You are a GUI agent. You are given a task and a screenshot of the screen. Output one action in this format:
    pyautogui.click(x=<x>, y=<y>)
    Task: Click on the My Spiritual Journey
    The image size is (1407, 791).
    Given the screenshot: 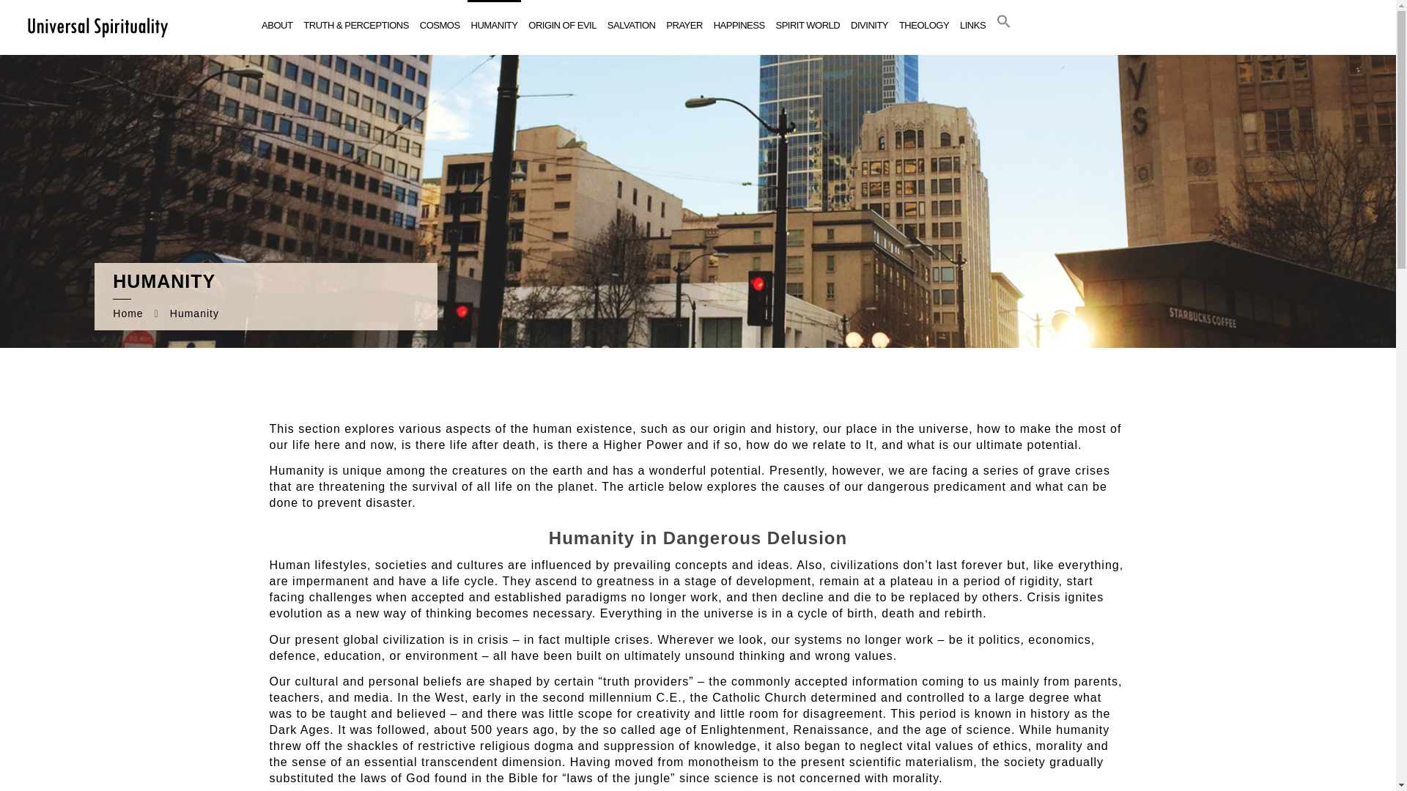 What is the action you would take?
    pyautogui.click(x=97, y=26)
    